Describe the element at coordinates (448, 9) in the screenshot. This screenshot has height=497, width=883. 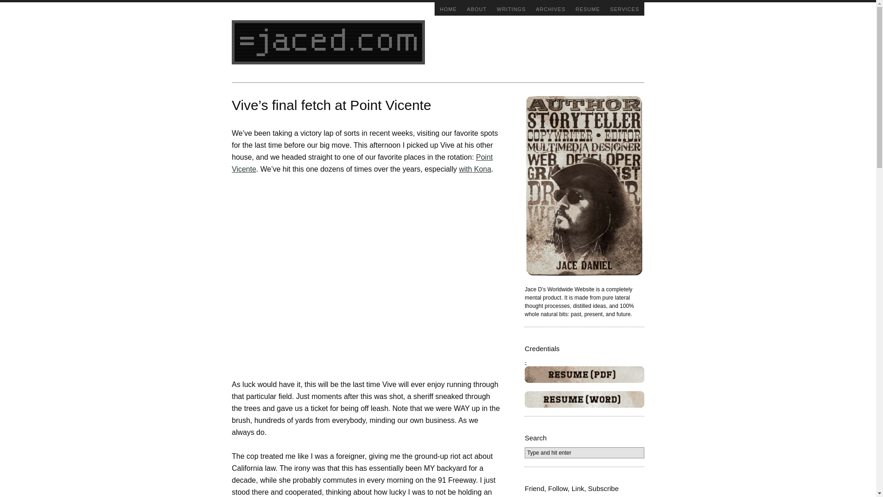
I see `HOME` at that location.